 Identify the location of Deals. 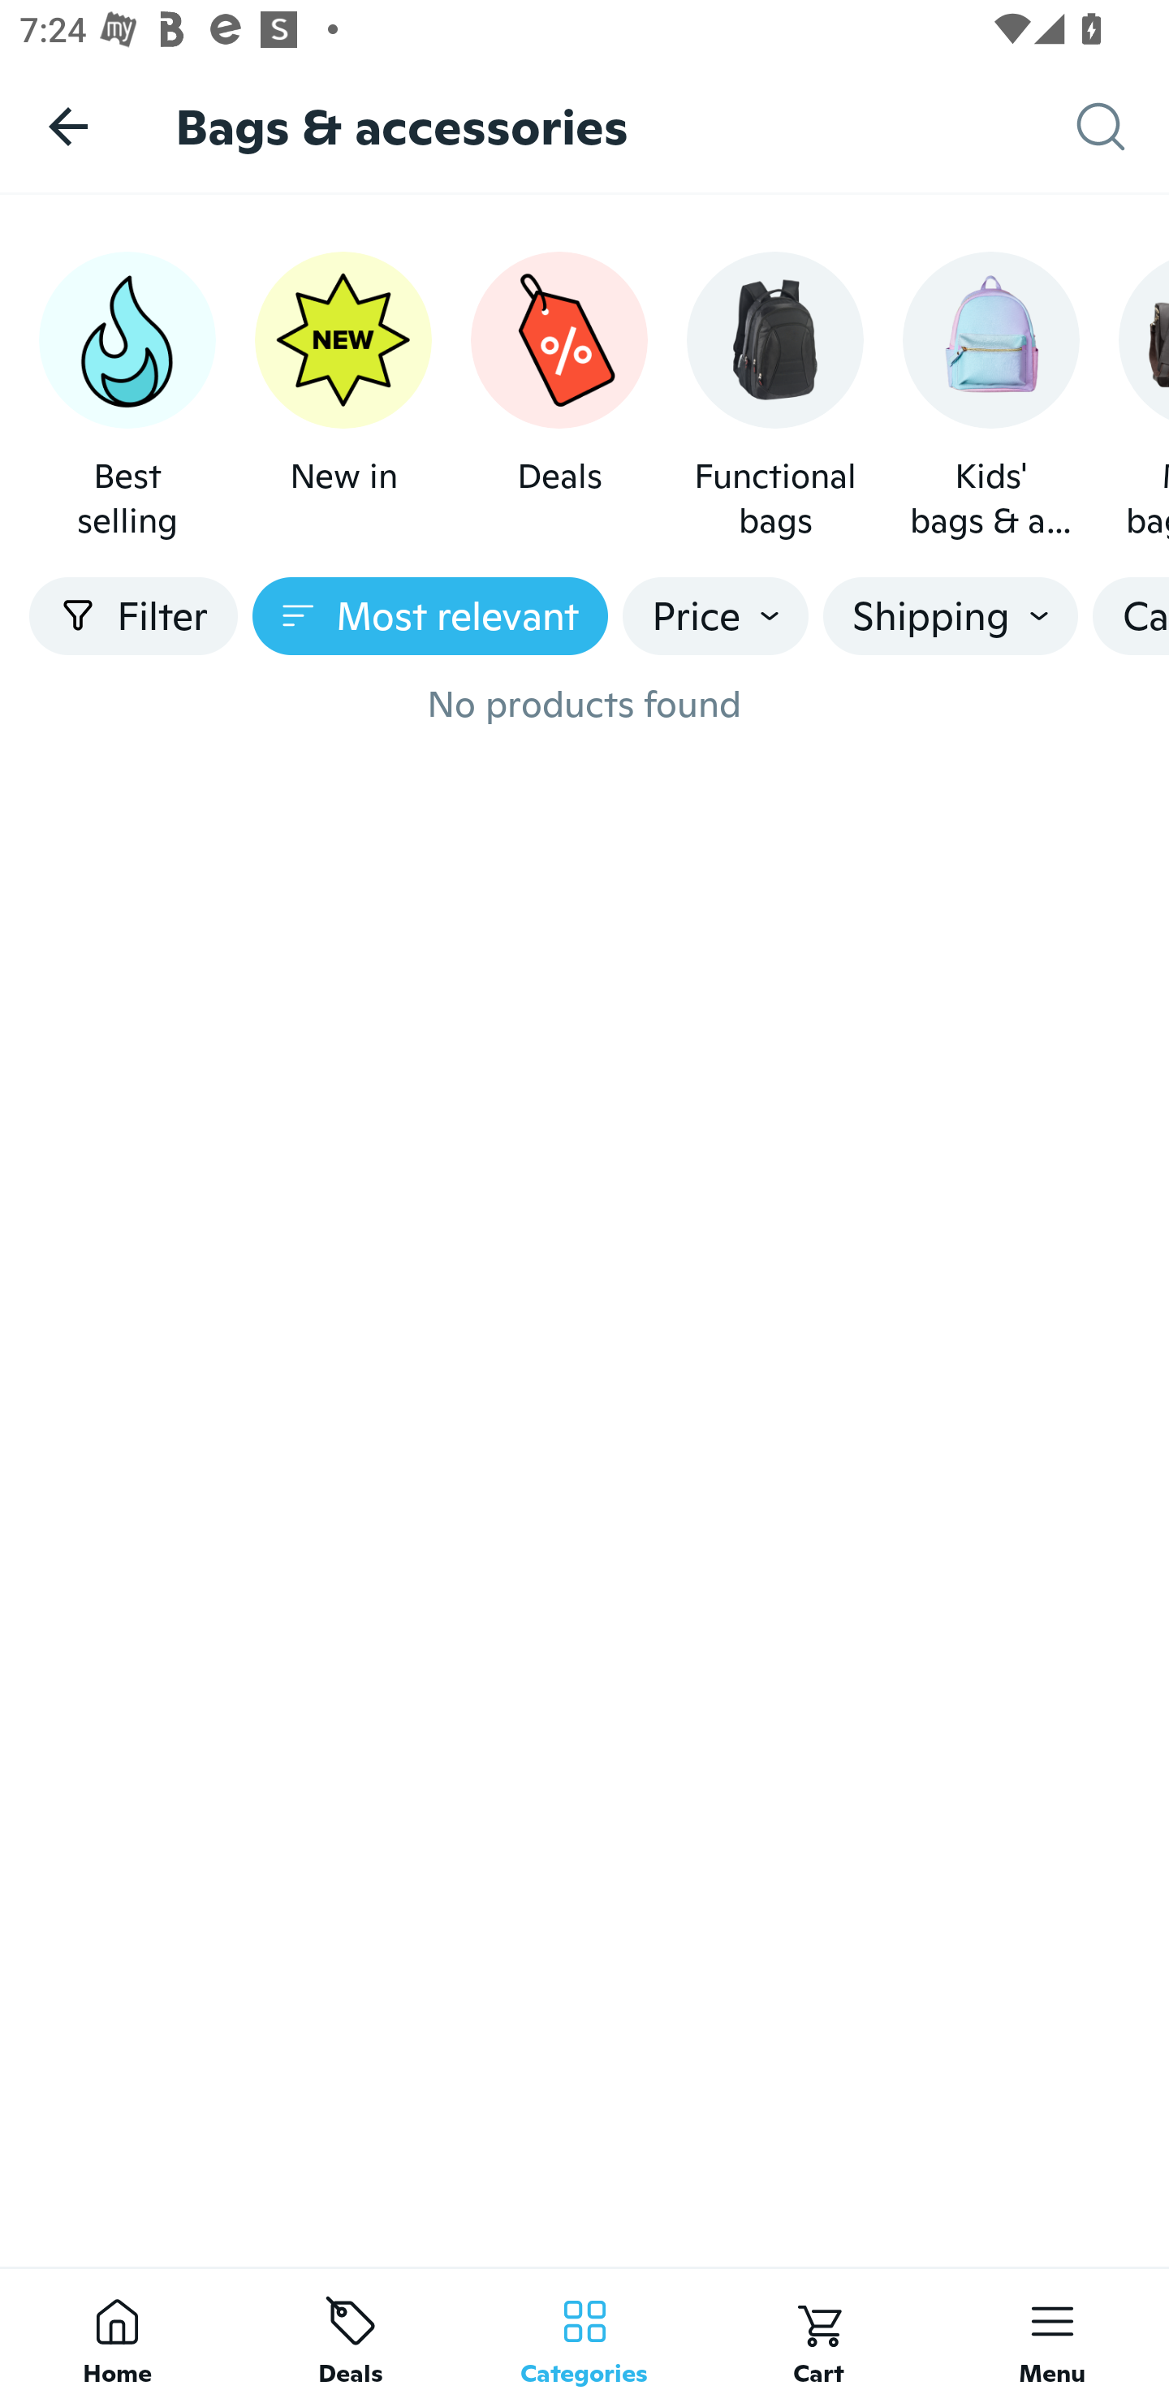
(351, 2335).